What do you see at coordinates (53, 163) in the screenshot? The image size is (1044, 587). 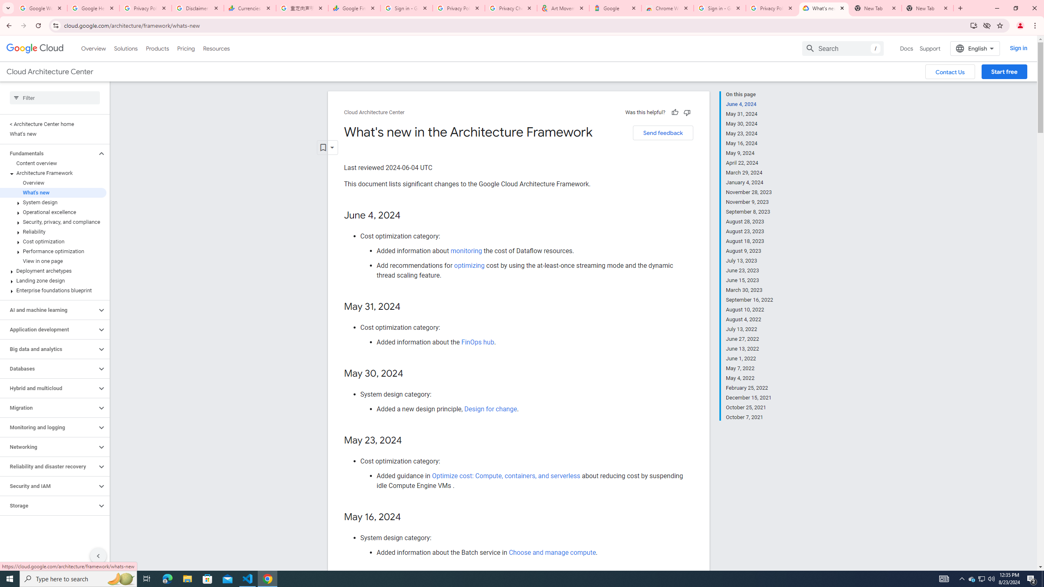 I see `Content overview` at bounding box center [53, 163].